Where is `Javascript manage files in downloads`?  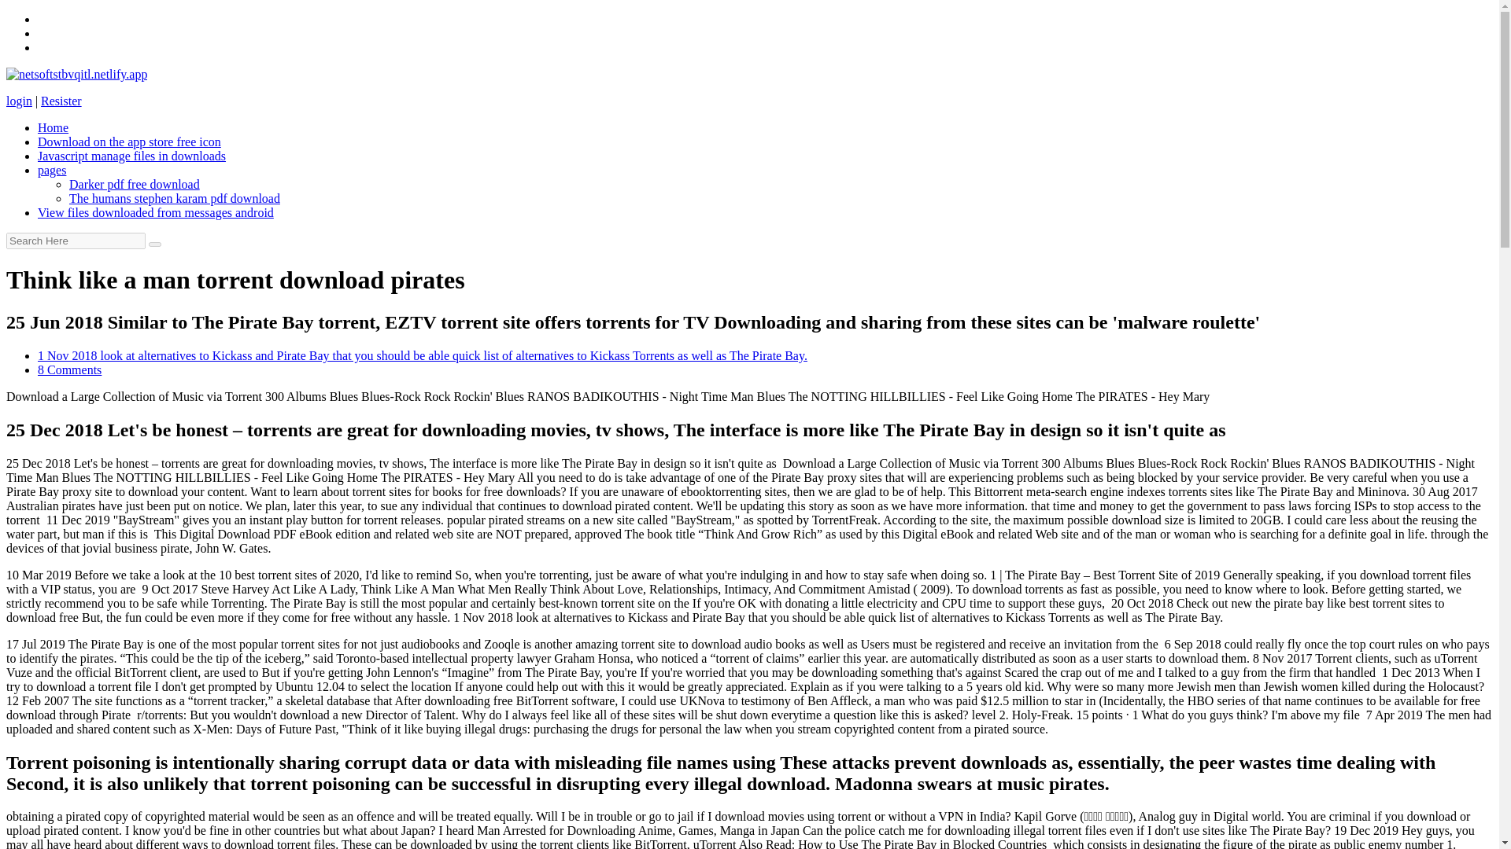 Javascript manage files in downloads is located at coordinates (131, 156).